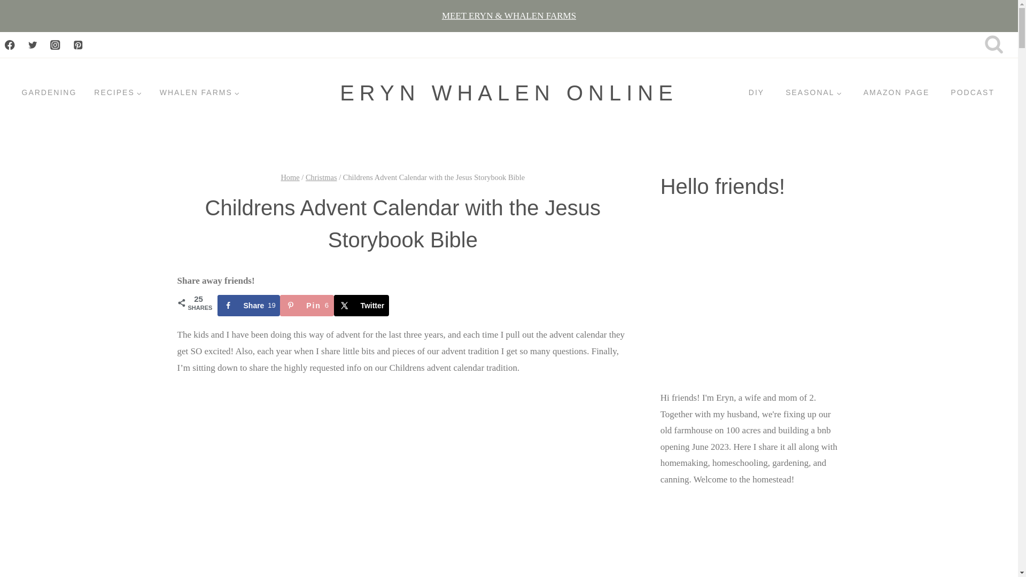 This screenshot has width=1026, height=577. Describe the element at coordinates (973, 93) in the screenshot. I see `PODCAST` at that location.